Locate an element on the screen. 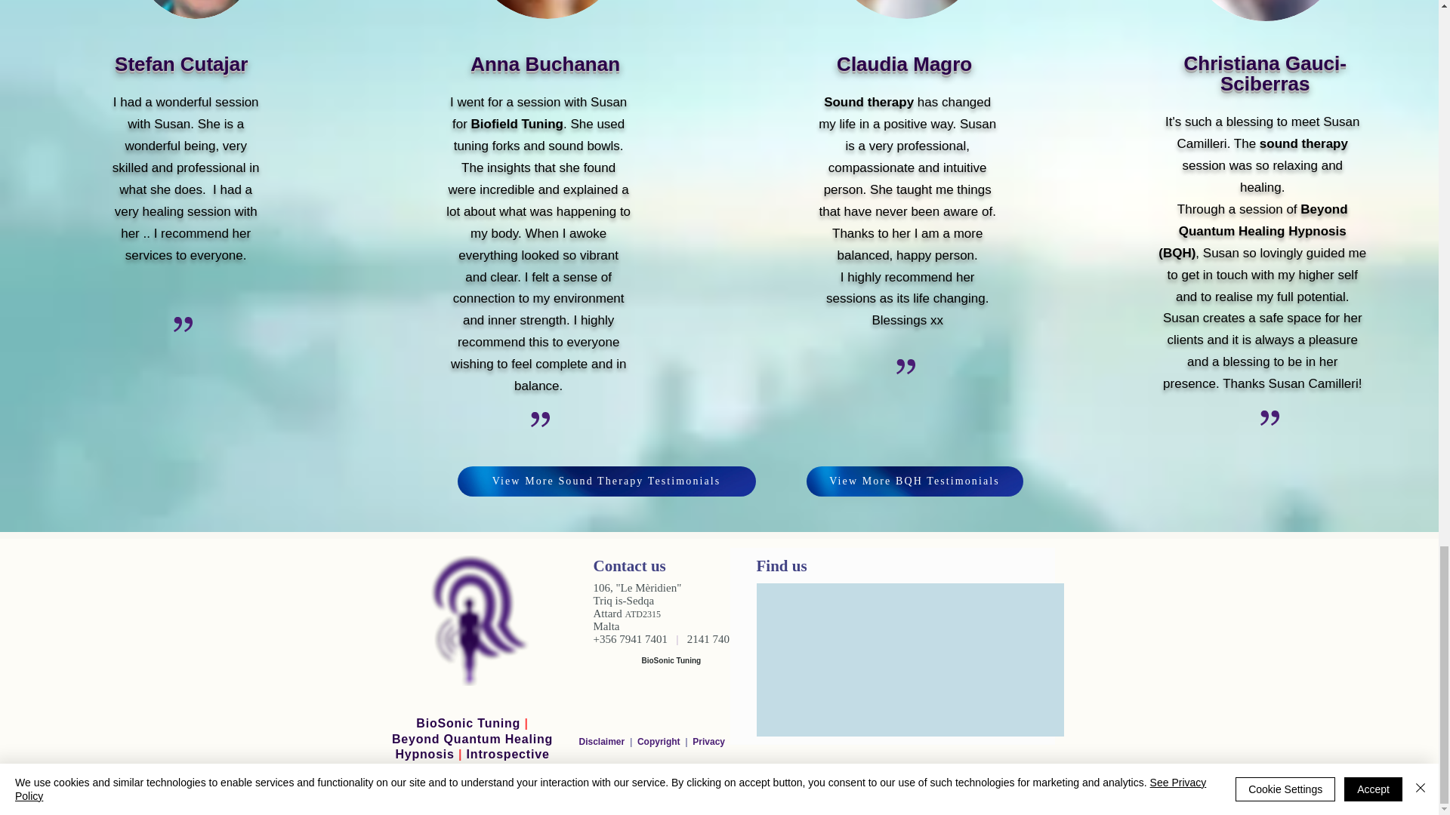 This screenshot has width=1450, height=815. View More BQH Testimonials is located at coordinates (915, 481).